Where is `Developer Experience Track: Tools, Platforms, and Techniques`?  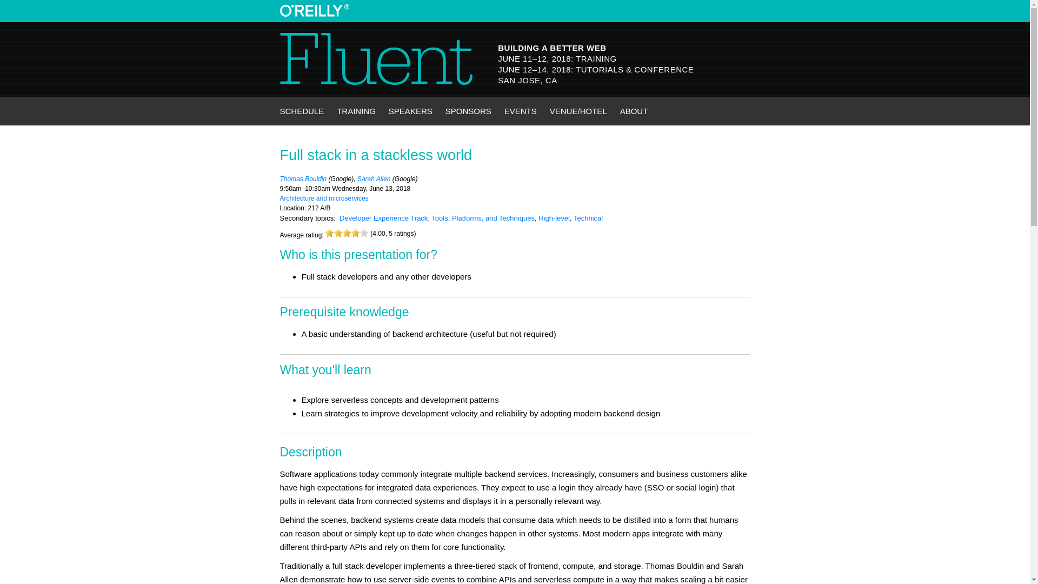
Developer Experience Track: Tools, Platforms, and Techniques is located at coordinates (437, 218).